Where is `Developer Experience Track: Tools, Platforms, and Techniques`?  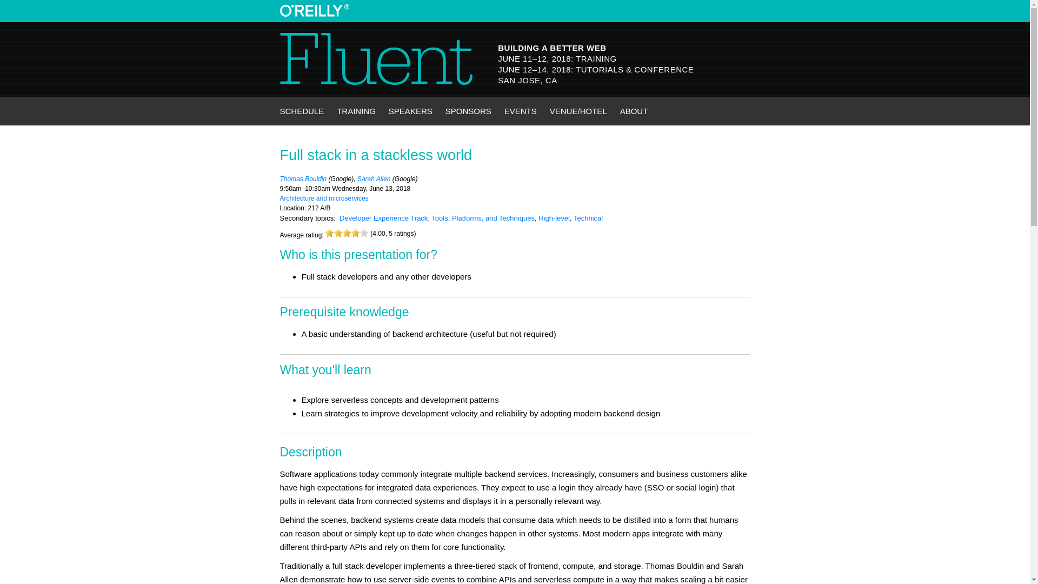
Developer Experience Track: Tools, Platforms, and Techniques is located at coordinates (437, 218).